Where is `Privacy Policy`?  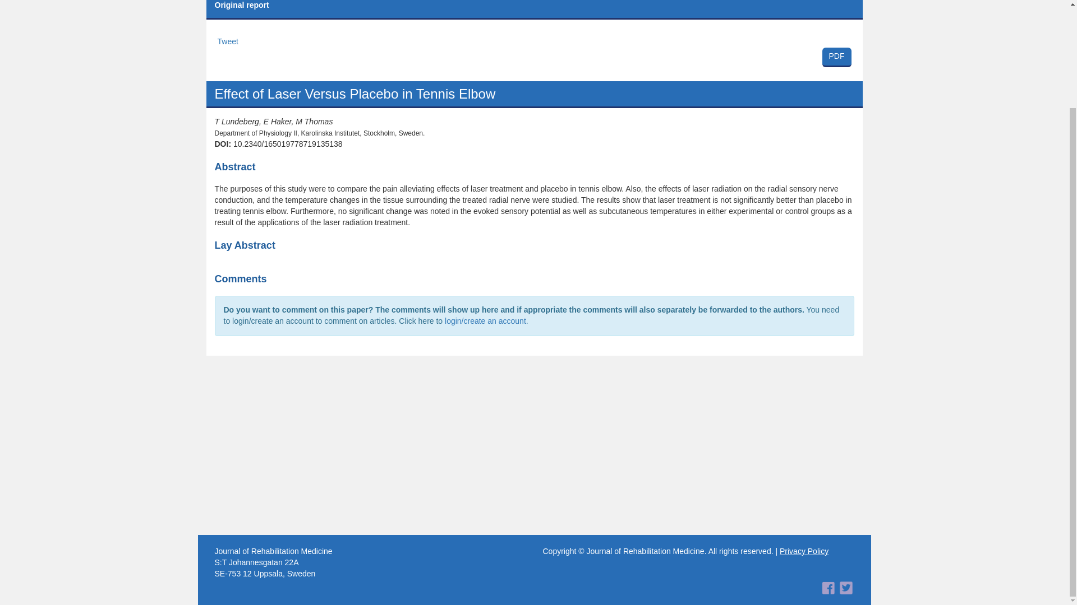 Privacy Policy is located at coordinates (228, 41).